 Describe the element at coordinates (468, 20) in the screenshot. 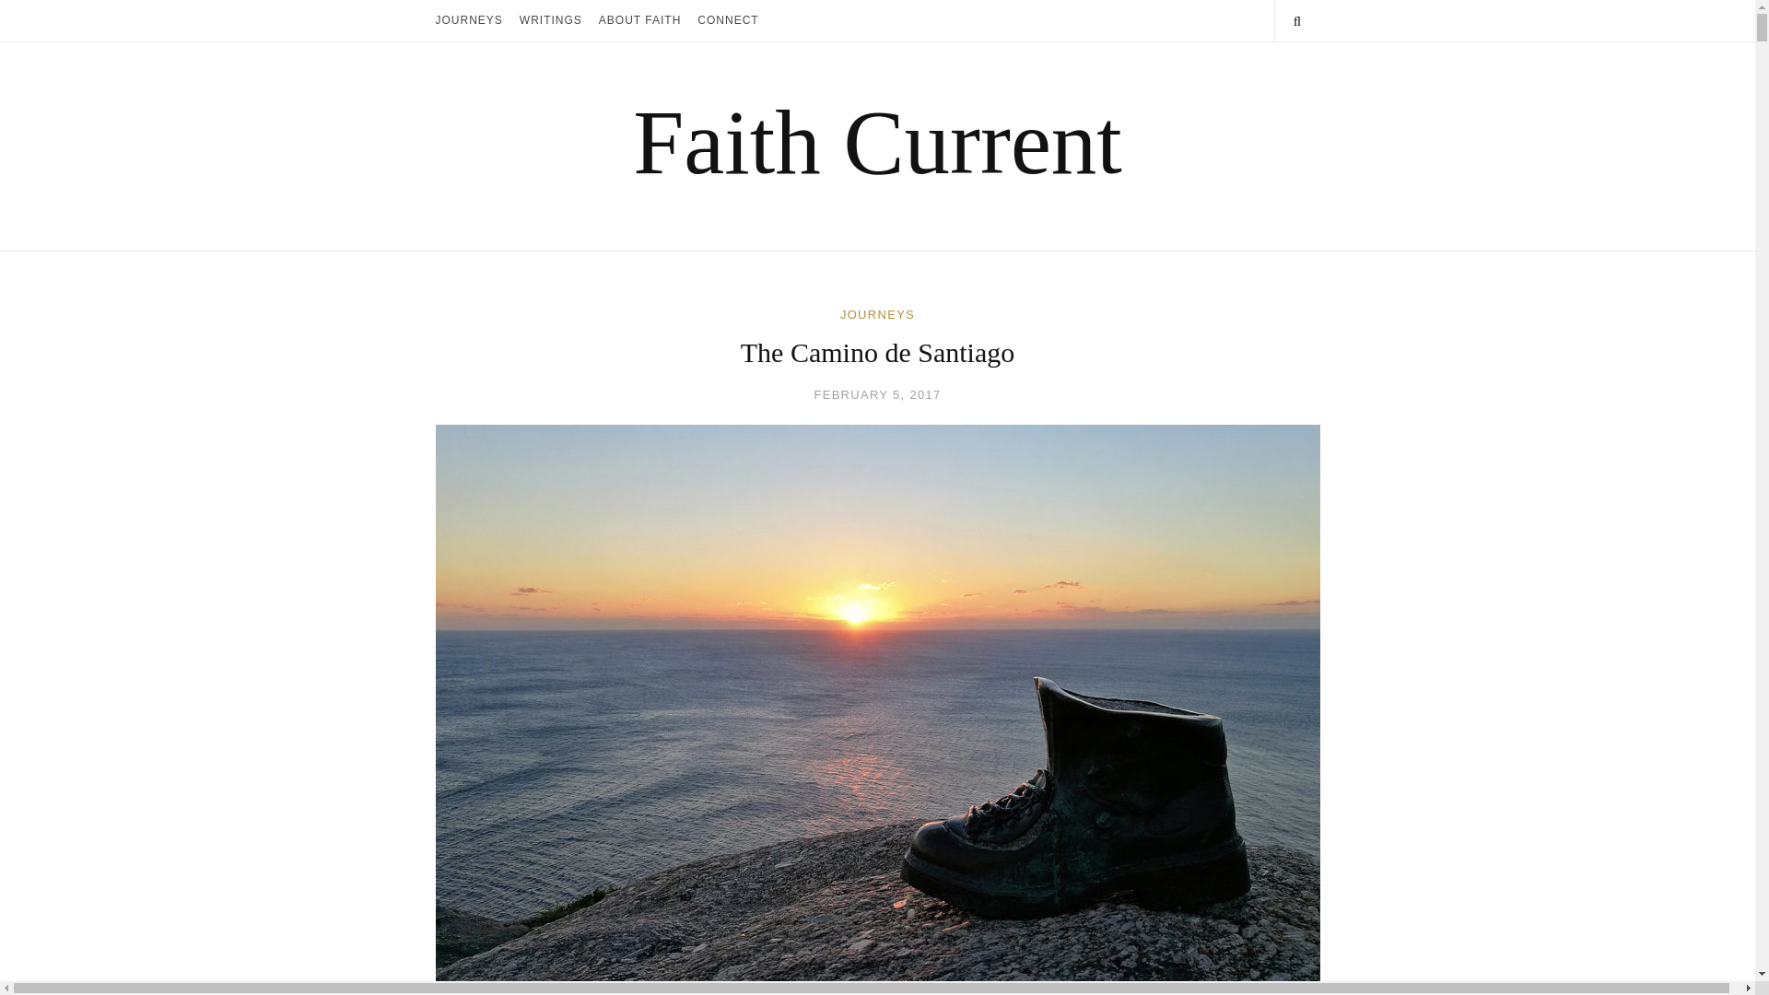

I see `JOURNEYS` at that location.